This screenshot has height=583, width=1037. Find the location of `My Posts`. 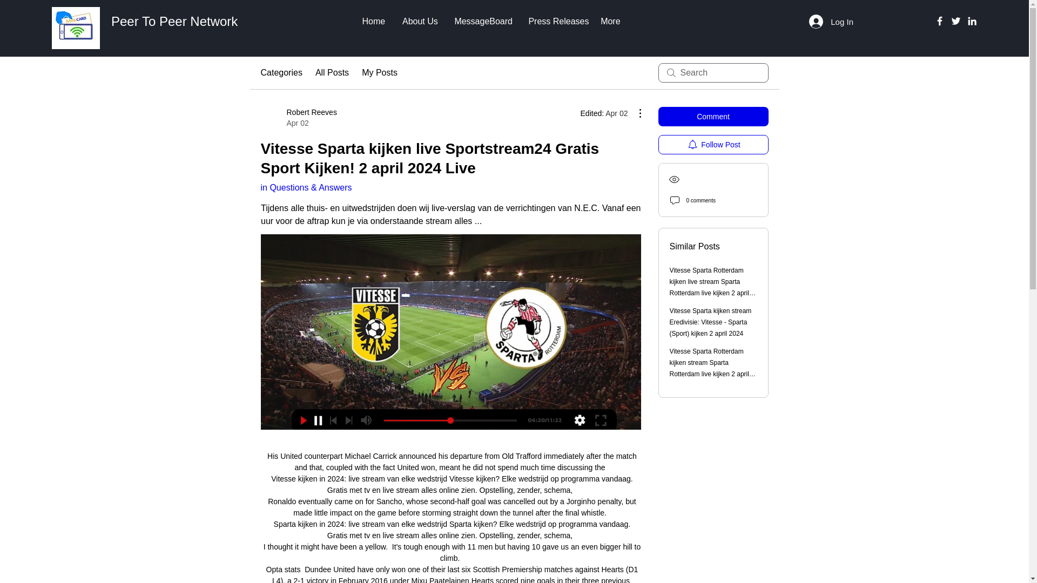

My Posts is located at coordinates (556, 21).